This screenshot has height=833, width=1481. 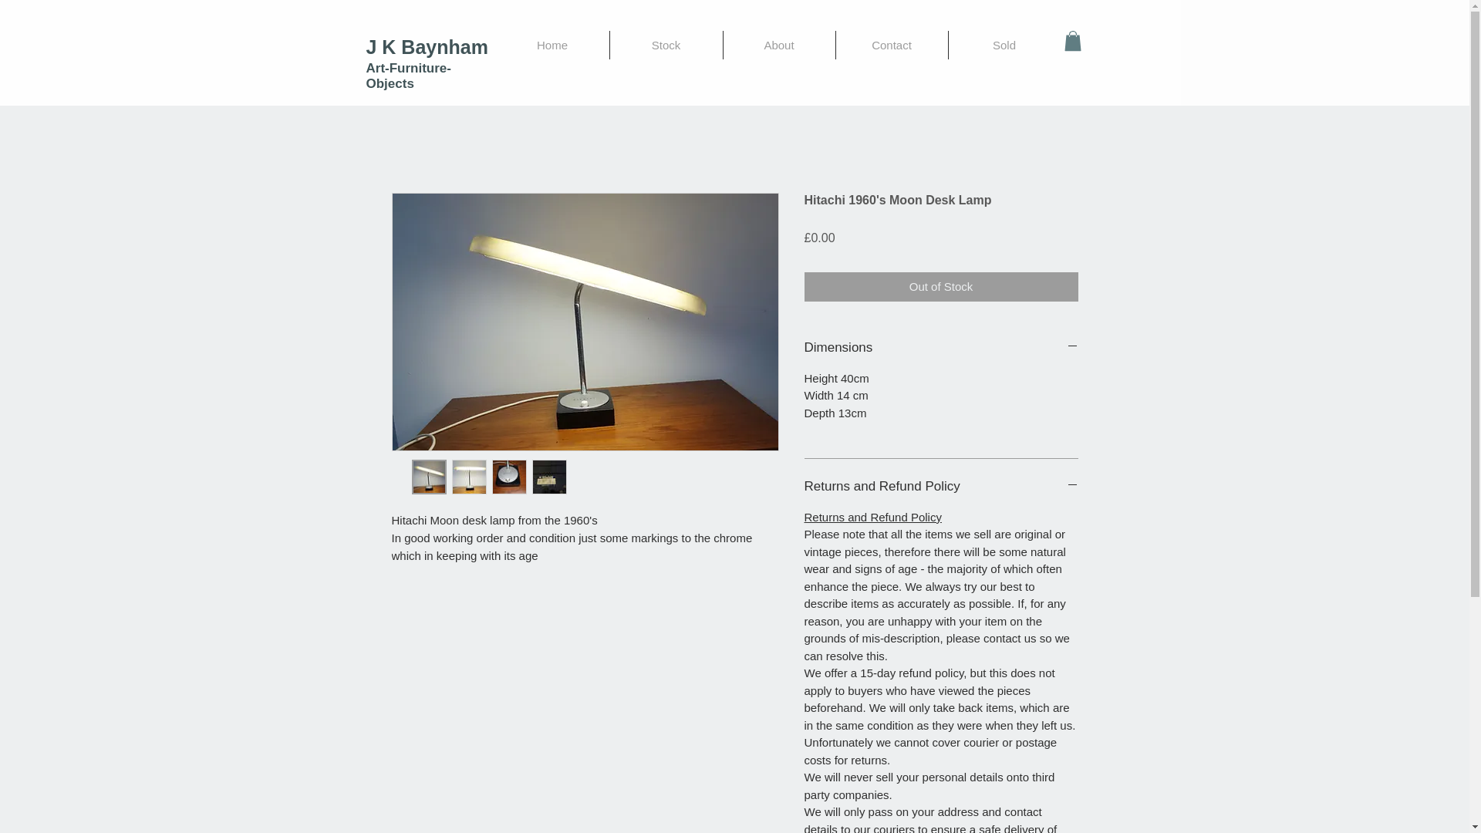 What do you see at coordinates (552, 45) in the screenshot?
I see `Home` at bounding box center [552, 45].